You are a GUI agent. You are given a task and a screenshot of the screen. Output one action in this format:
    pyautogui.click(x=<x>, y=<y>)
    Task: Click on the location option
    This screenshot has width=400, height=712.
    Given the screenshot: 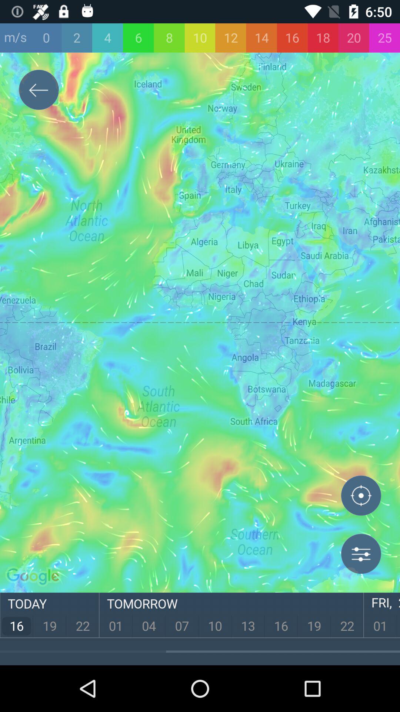 What is the action you would take?
    pyautogui.click(x=361, y=497)
    